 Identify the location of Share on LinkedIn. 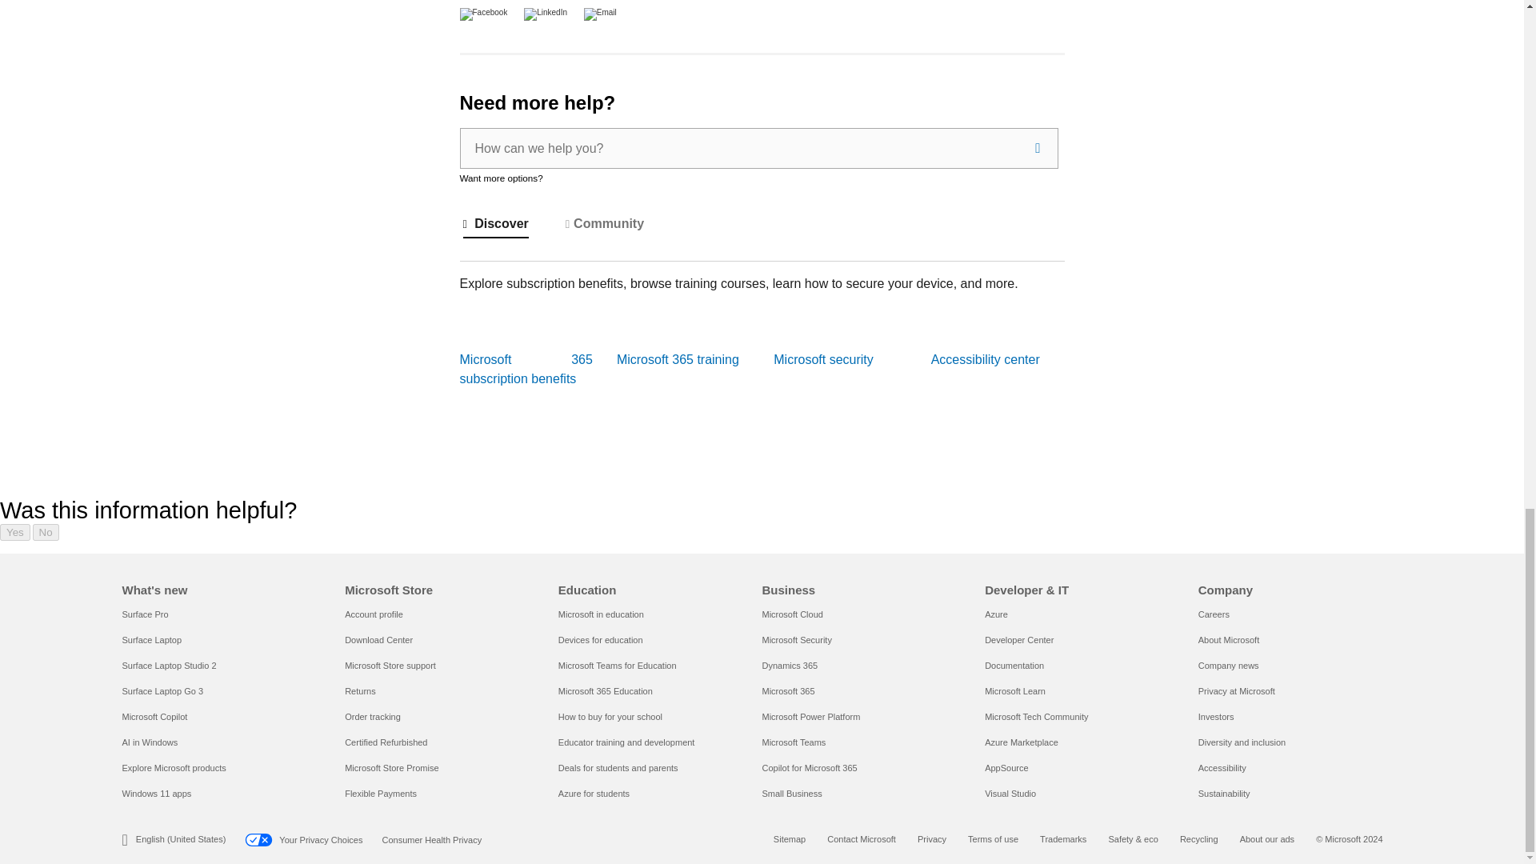
(539, 11).